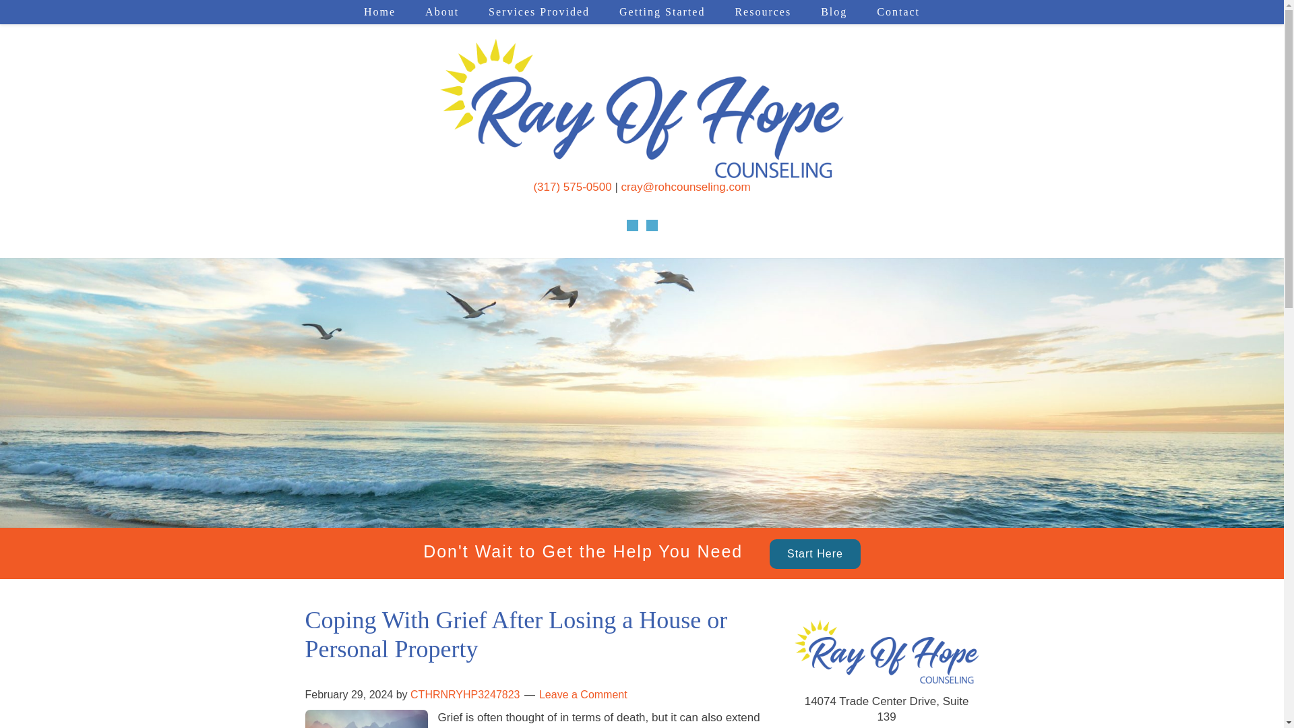 This screenshot has width=1294, height=728. What do you see at coordinates (763, 12) in the screenshot?
I see `Resources` at bounding box center [763, 12].